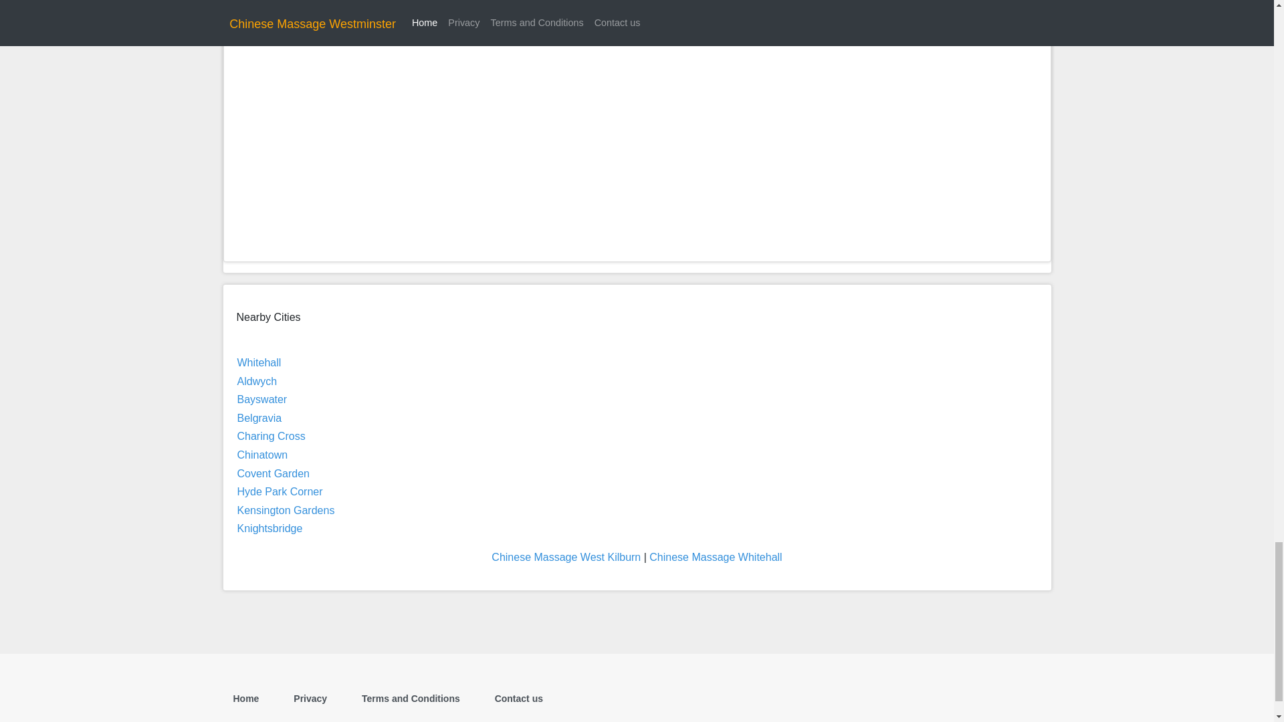 The image size is (1284, 722). Describe the element at coordinates (279, 491) in the screenshot. I see `Hyde Park Corner` at that location.